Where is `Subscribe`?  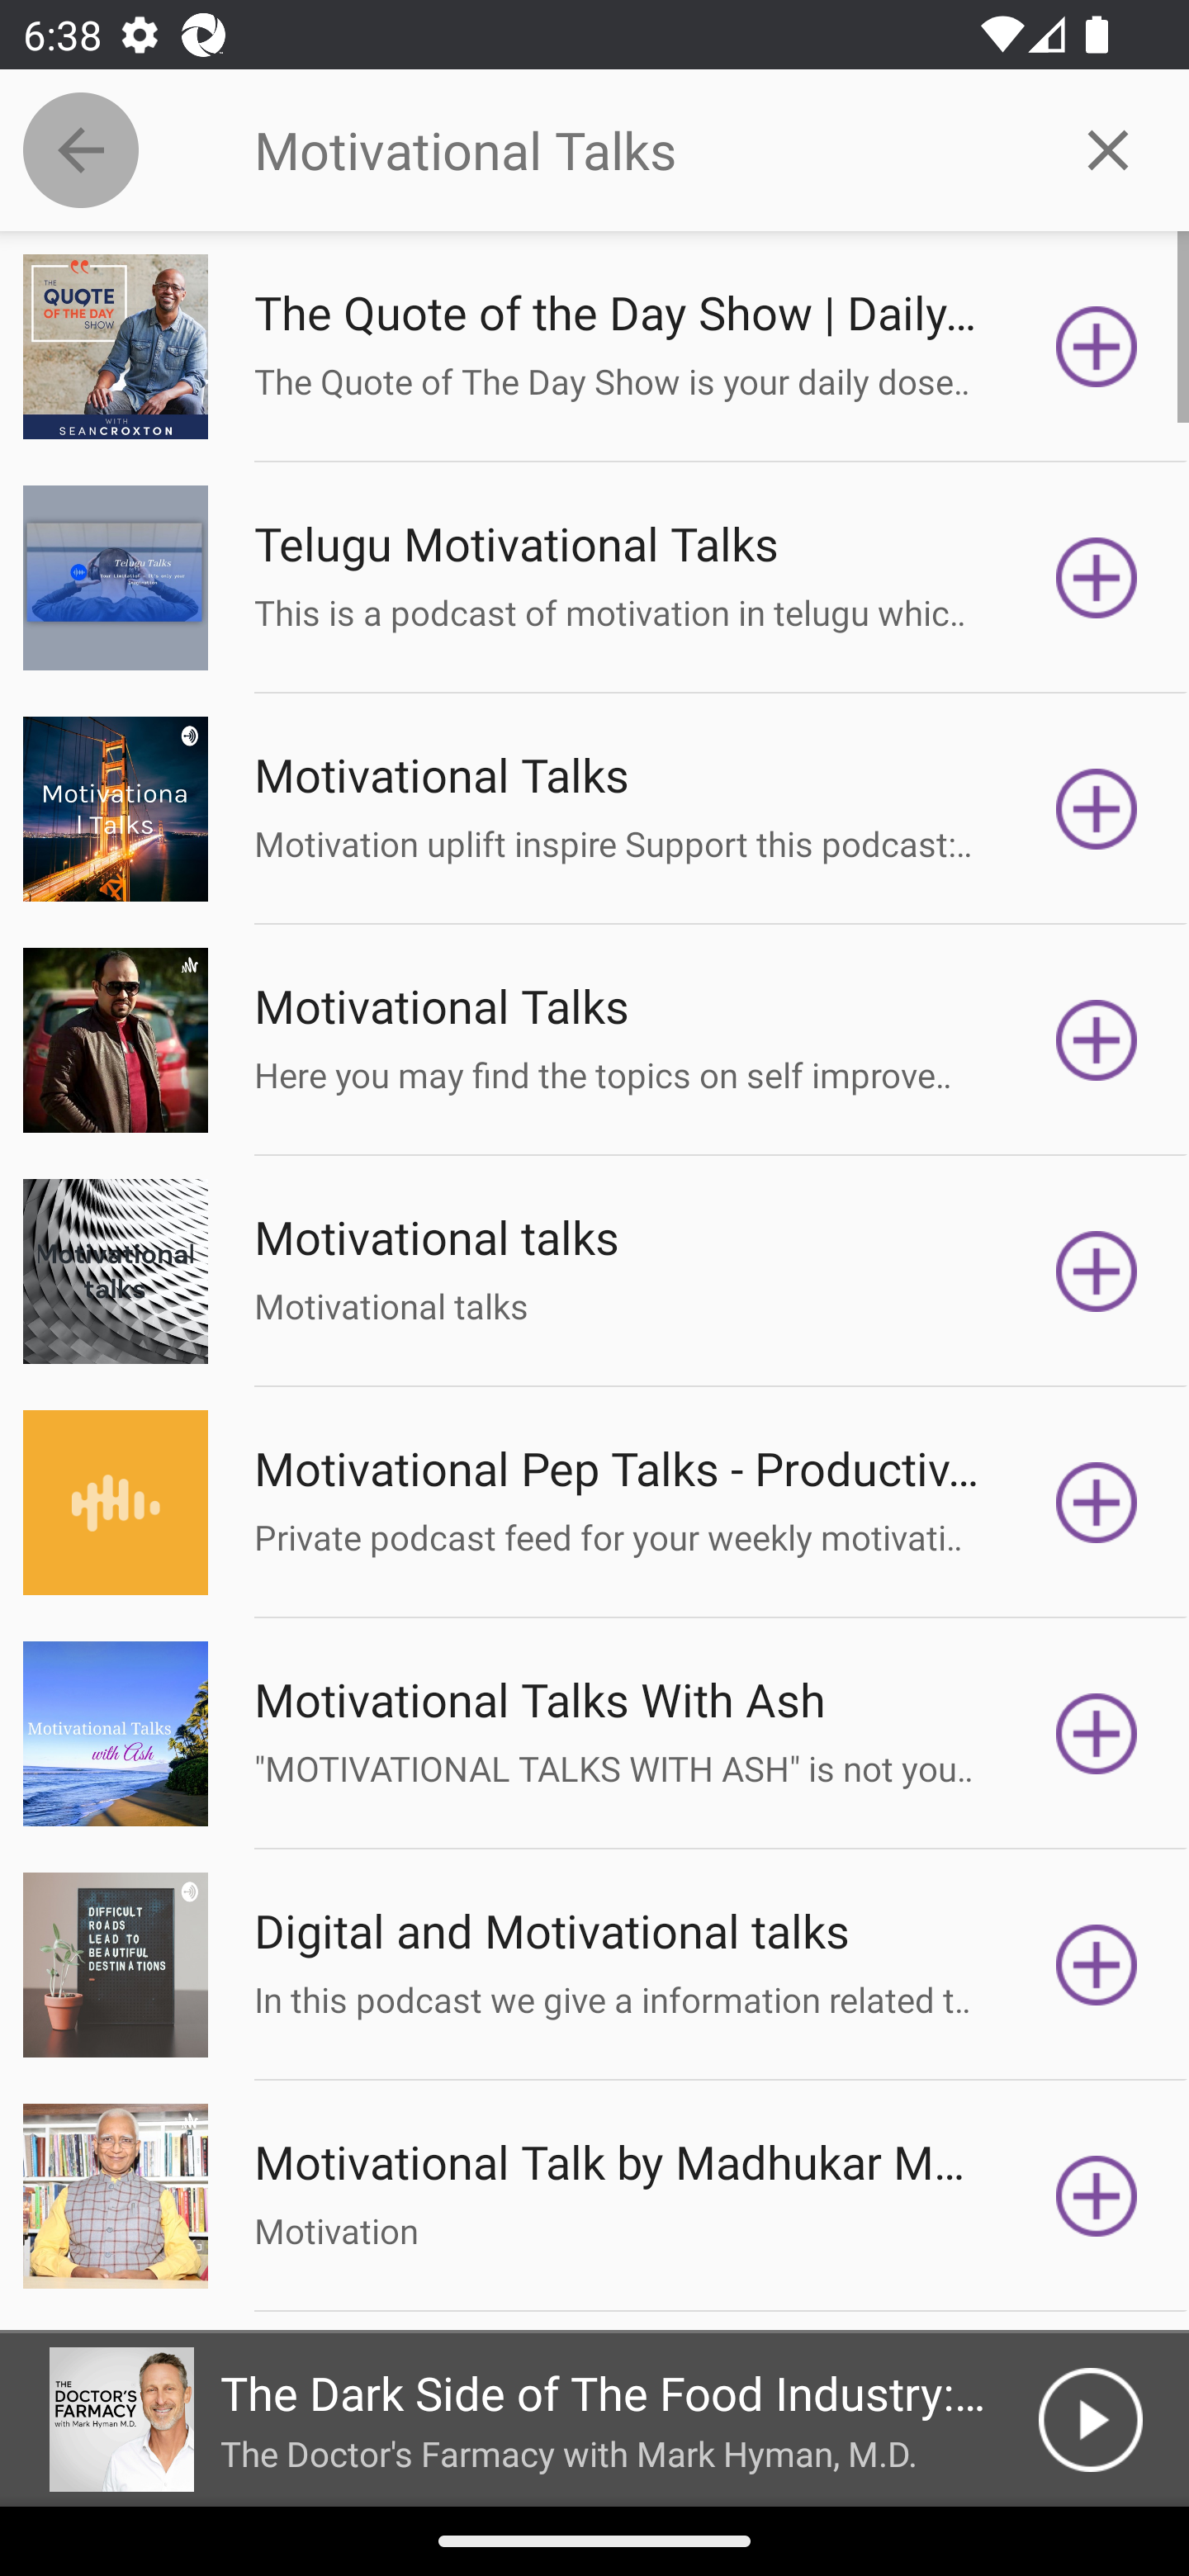 Subscribe is located at coordinates (1097, 809).